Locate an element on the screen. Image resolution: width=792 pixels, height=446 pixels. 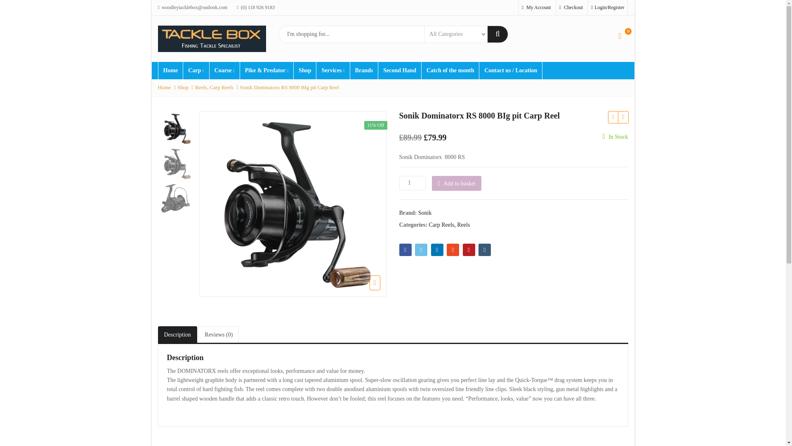
dominator-x-bail-arm-front-left-front-angle is located at coordinates (176, 164).